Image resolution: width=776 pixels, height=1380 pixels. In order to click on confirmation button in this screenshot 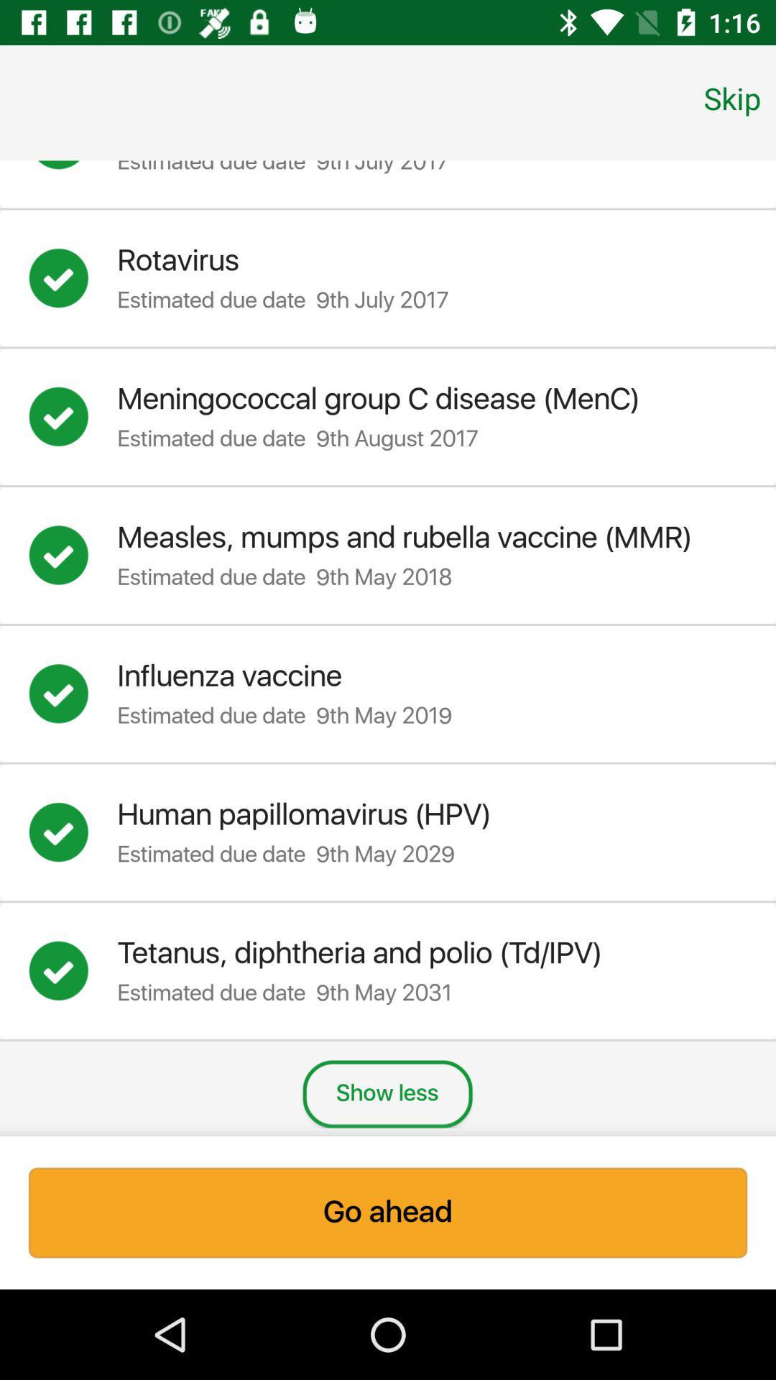, I will do `click(73, 555)`.